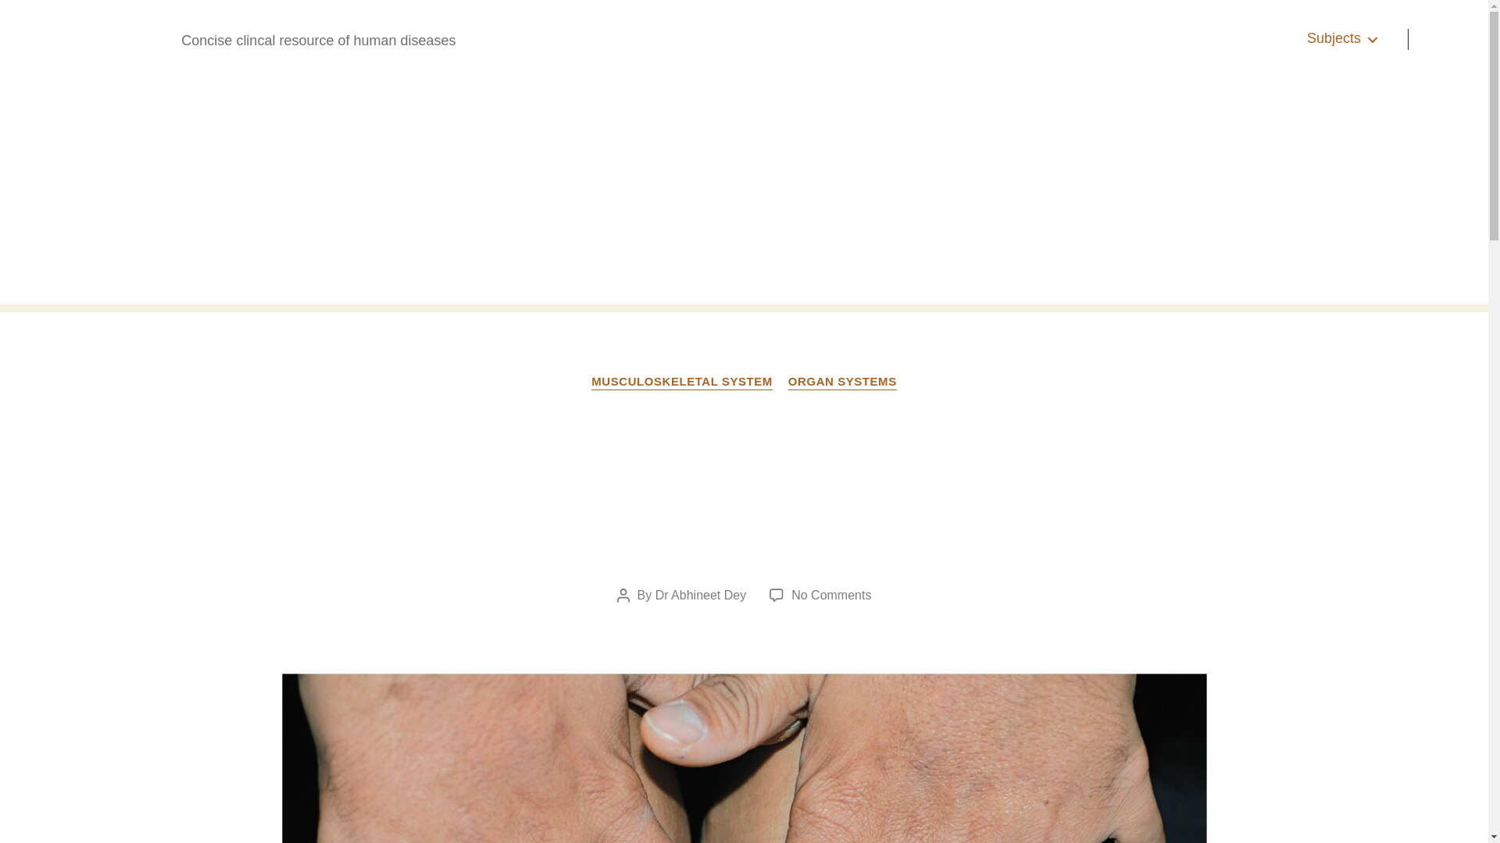 Image resolution: width=1500 pixels, height=843 pixels. Describe the element at coordinates (842, 382) in the screenshot. I see `ORGAN SYSTEMS` at that location.